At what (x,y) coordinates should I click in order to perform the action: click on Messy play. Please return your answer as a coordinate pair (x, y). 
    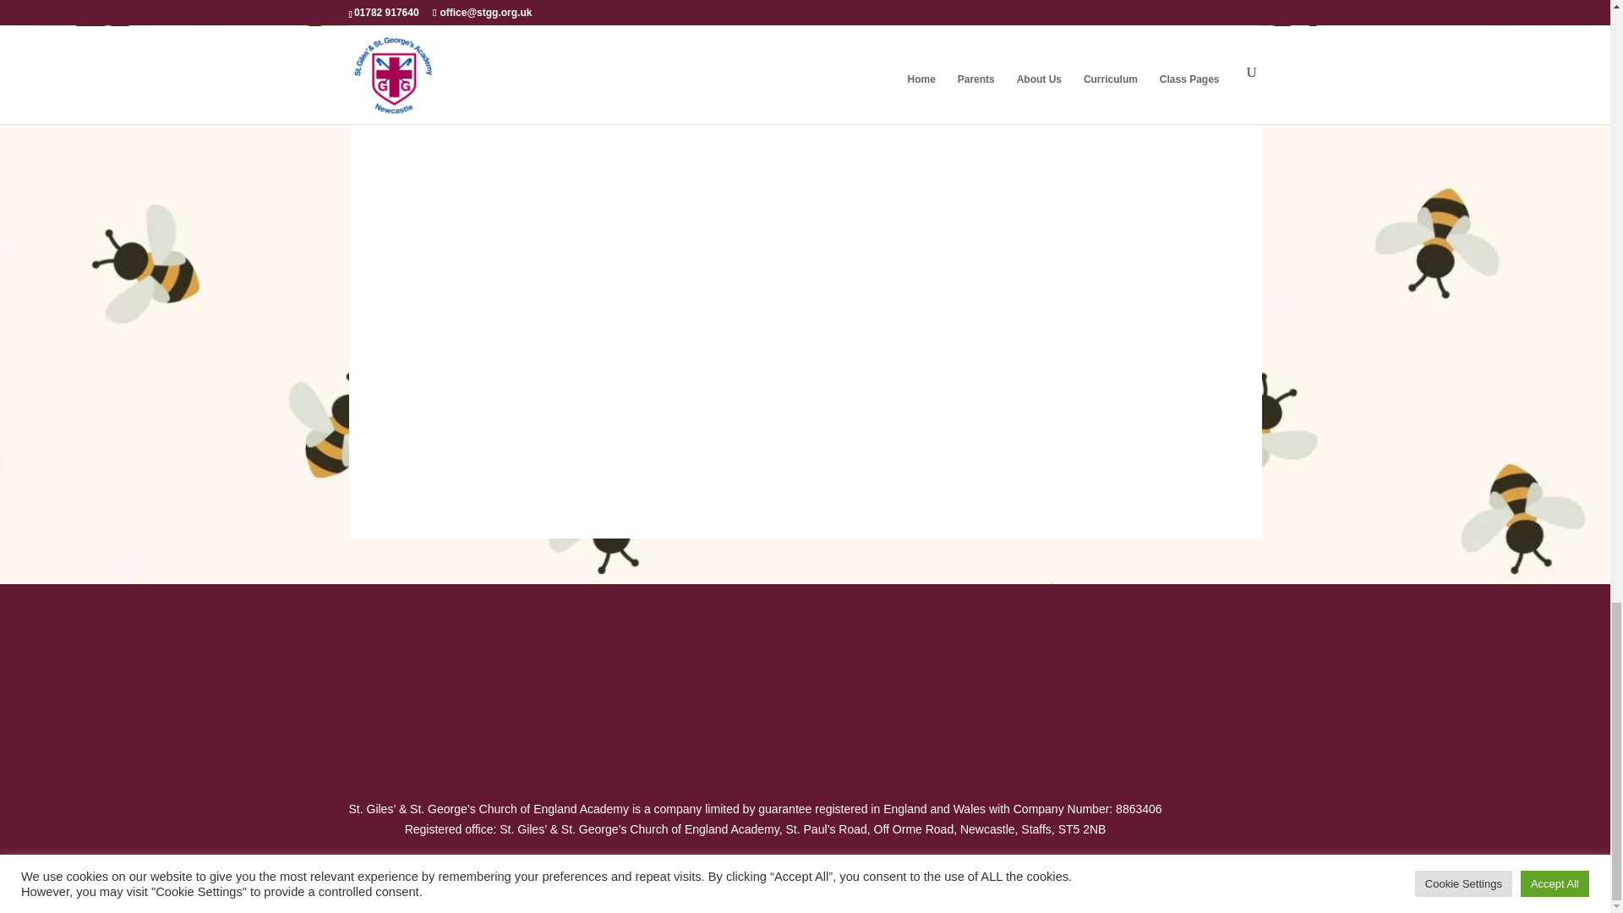
    Looking at the image, I should click on (688, 276).